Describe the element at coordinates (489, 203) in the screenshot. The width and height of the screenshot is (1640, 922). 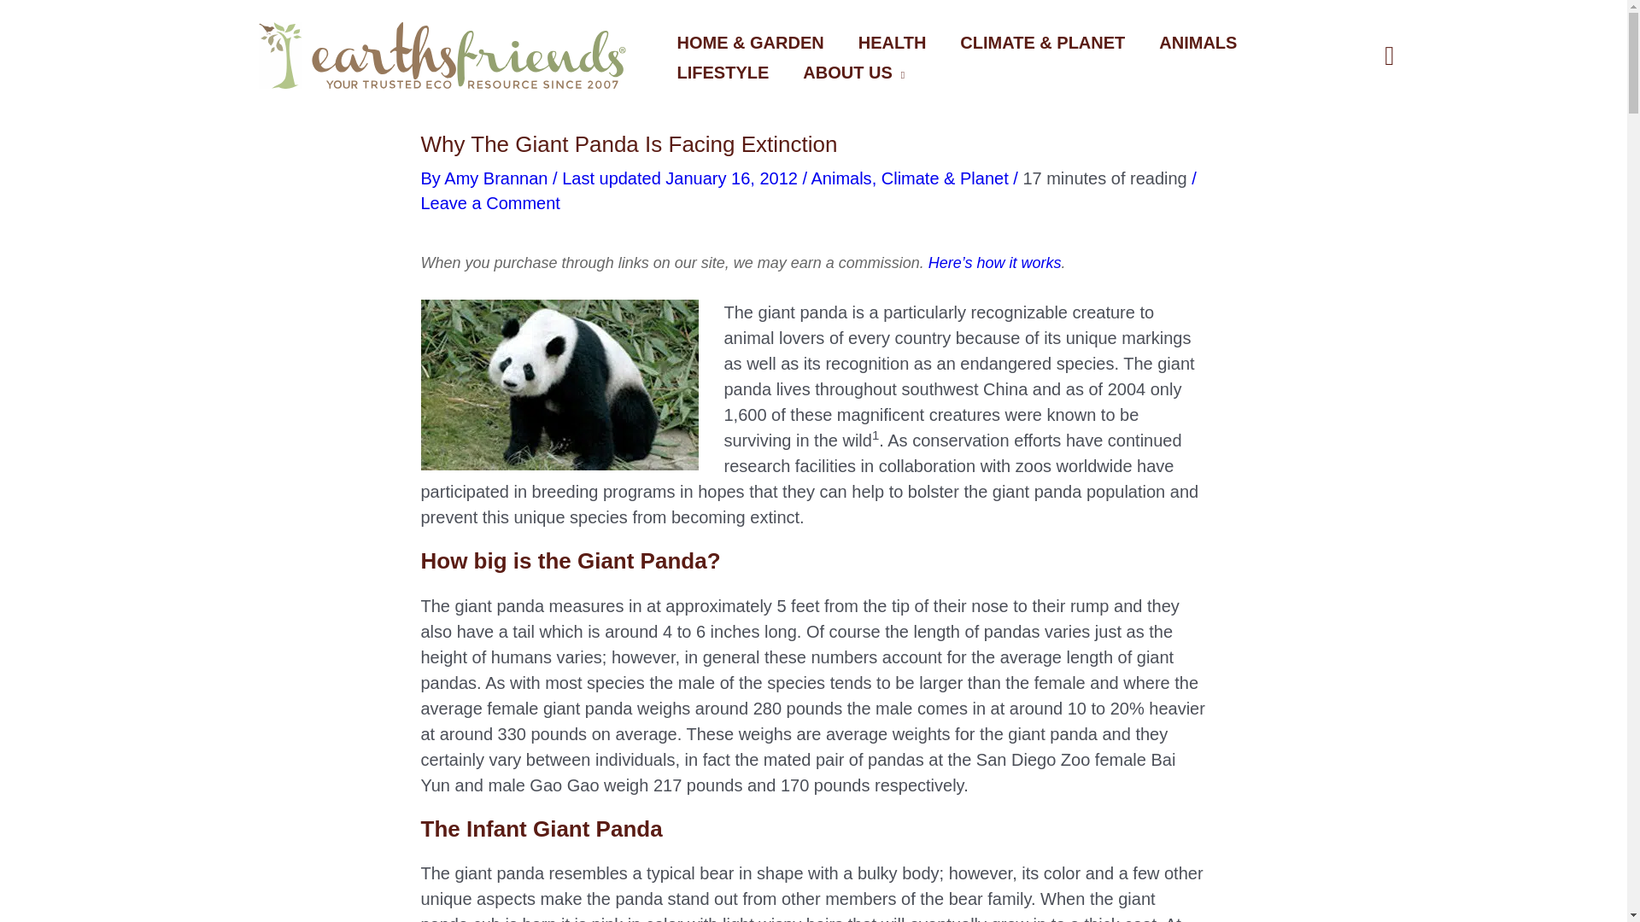
I see `Leave a Comment` at that location.